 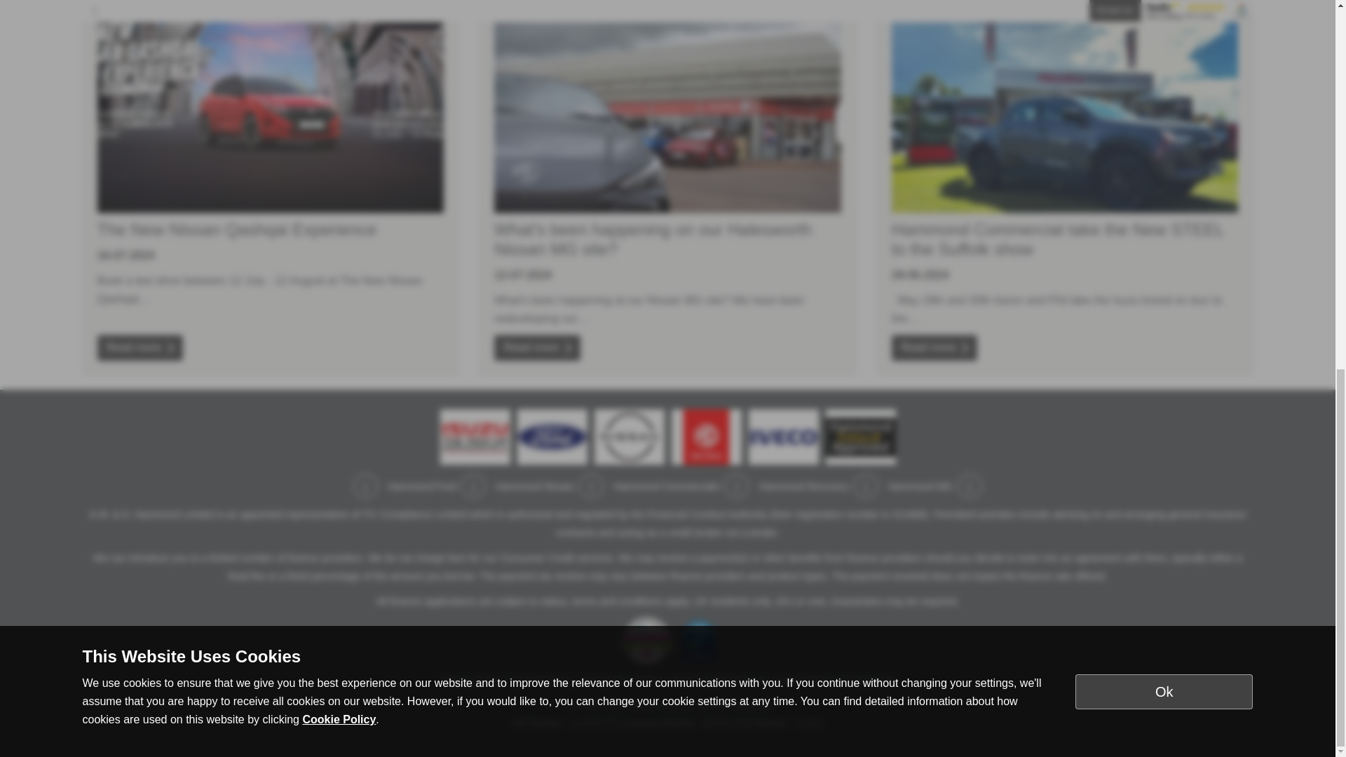 I want to click on Hammond Commercial take the New STEEL to the Suffolk show, so click(x=1057, y=240).